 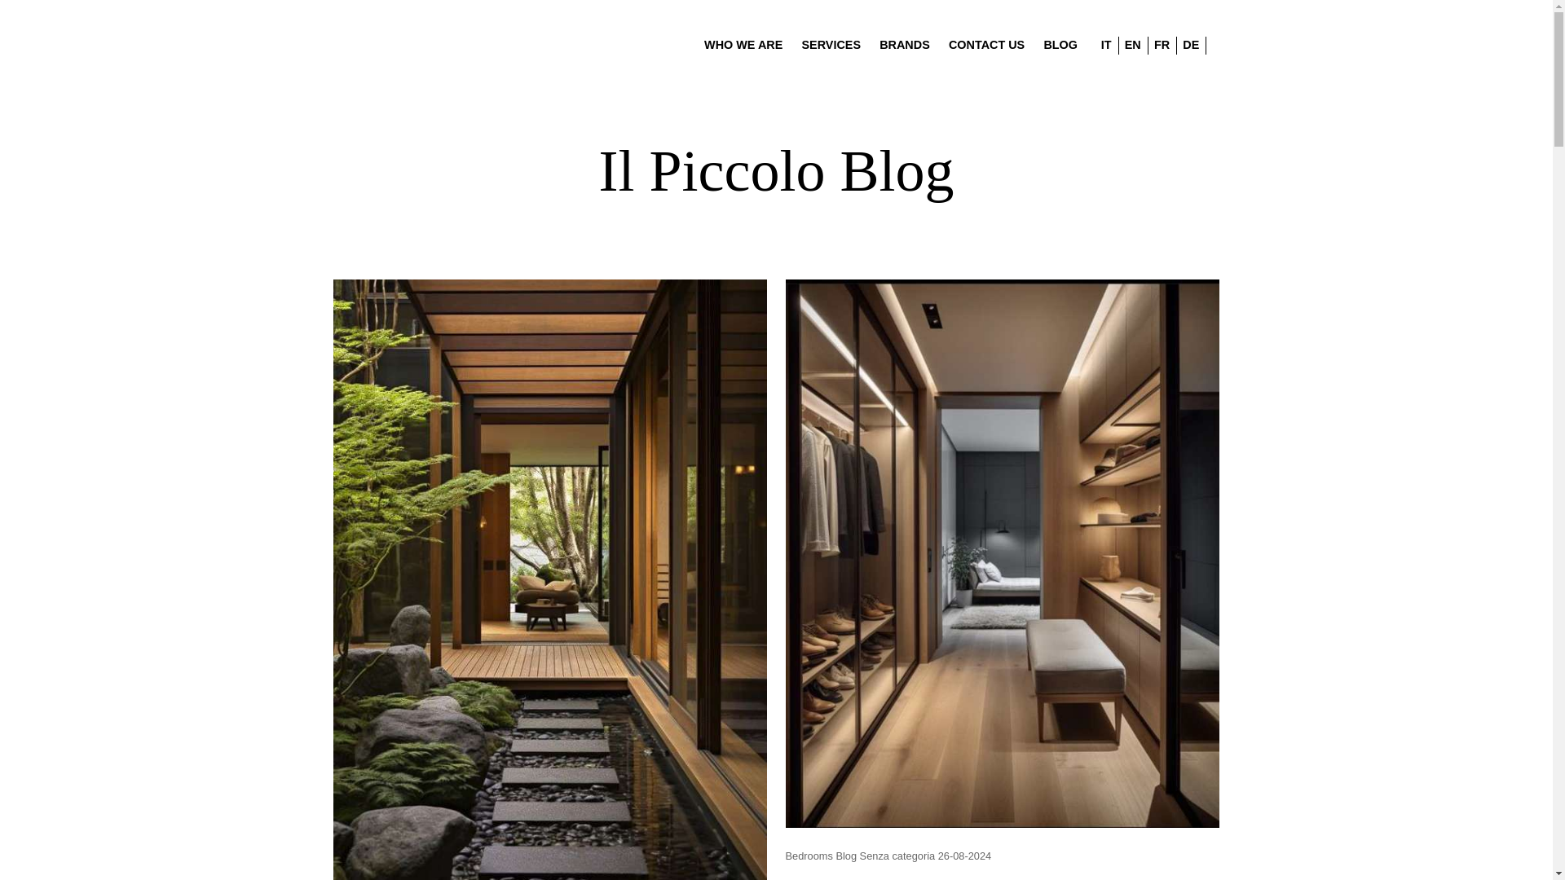 I want to click on BLOG, so click(x=1060, y=44).